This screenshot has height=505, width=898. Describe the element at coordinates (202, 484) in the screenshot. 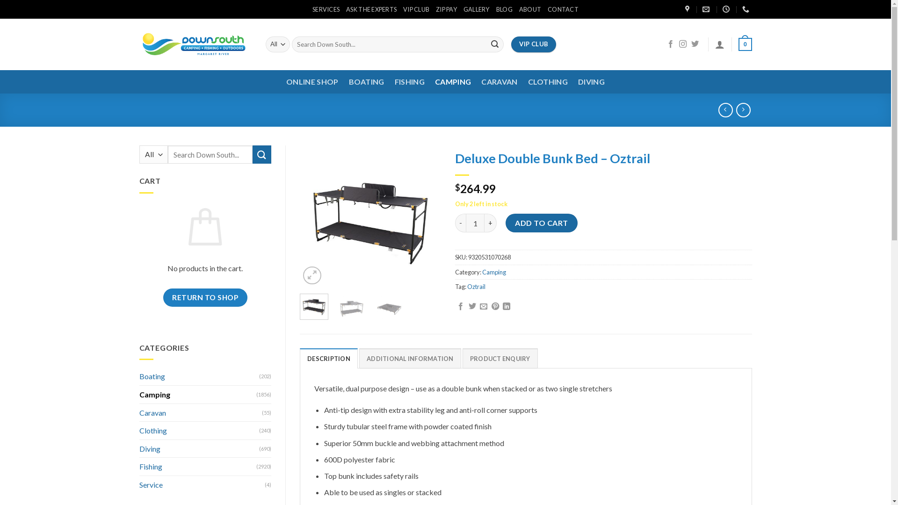

I see `Service` at that location.